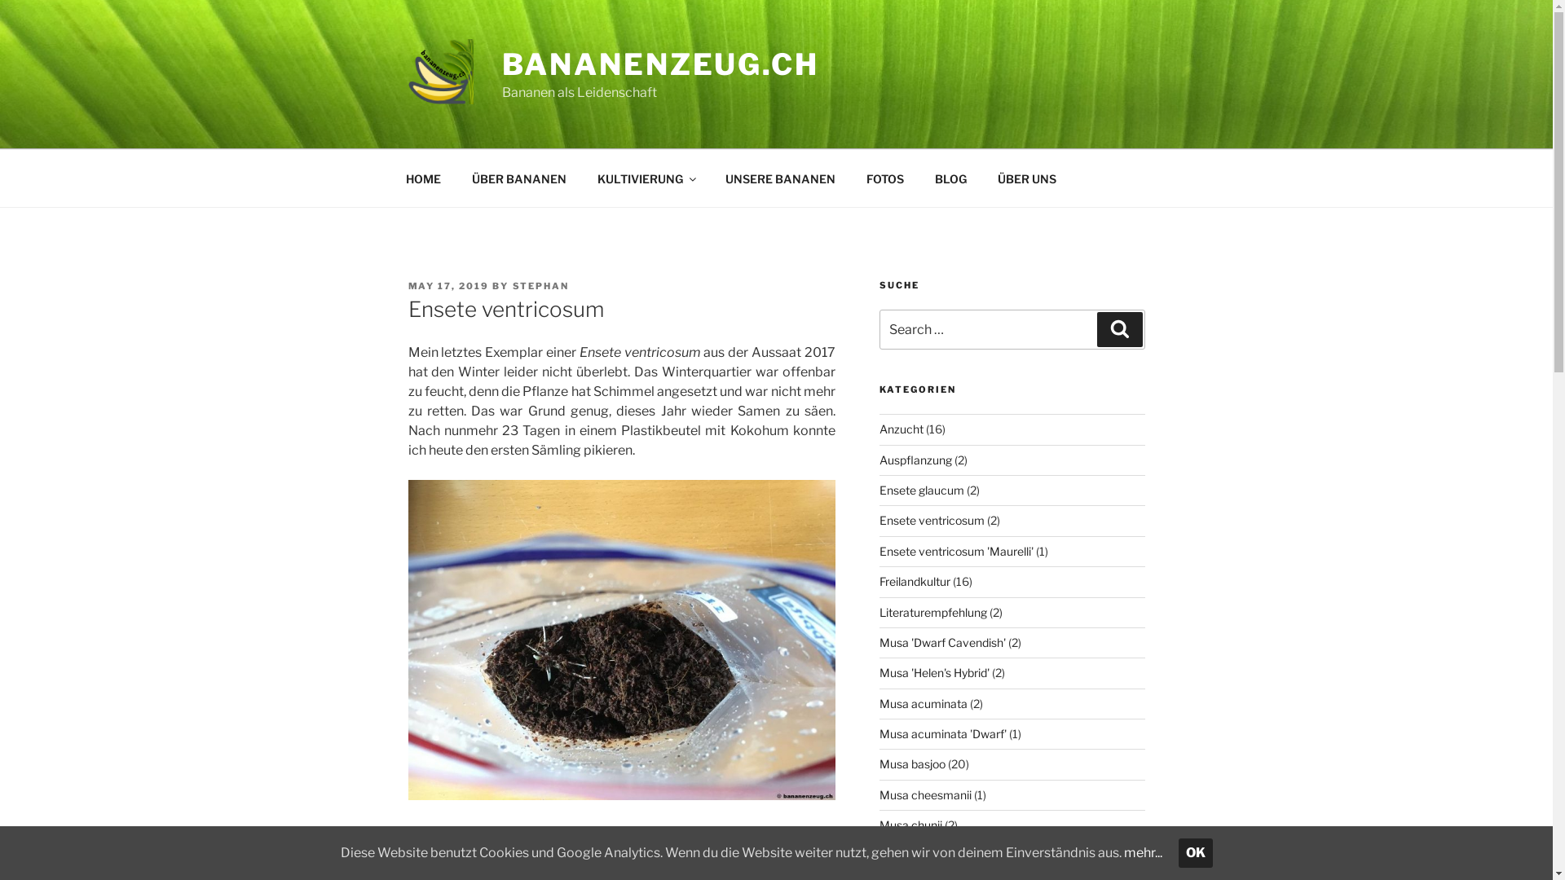 This screenshot has width=1565, height=880. I want to click on KULTIVIERUNG, so click(646, 178).